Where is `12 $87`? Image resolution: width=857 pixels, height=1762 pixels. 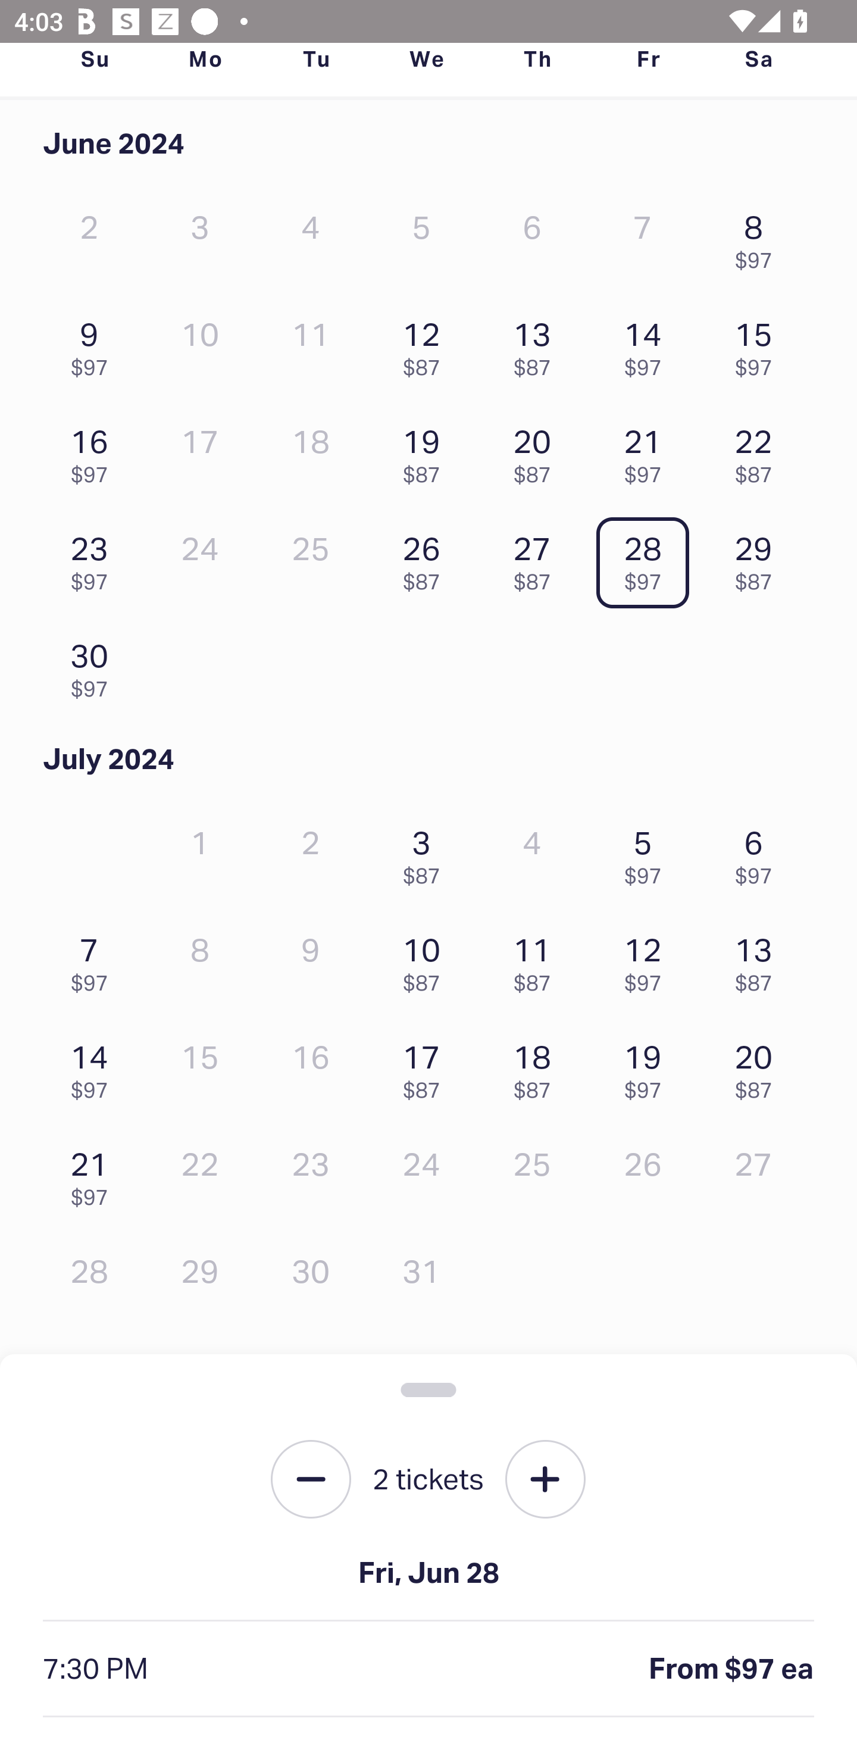 12 $87 is located at coordinates (426, 344).